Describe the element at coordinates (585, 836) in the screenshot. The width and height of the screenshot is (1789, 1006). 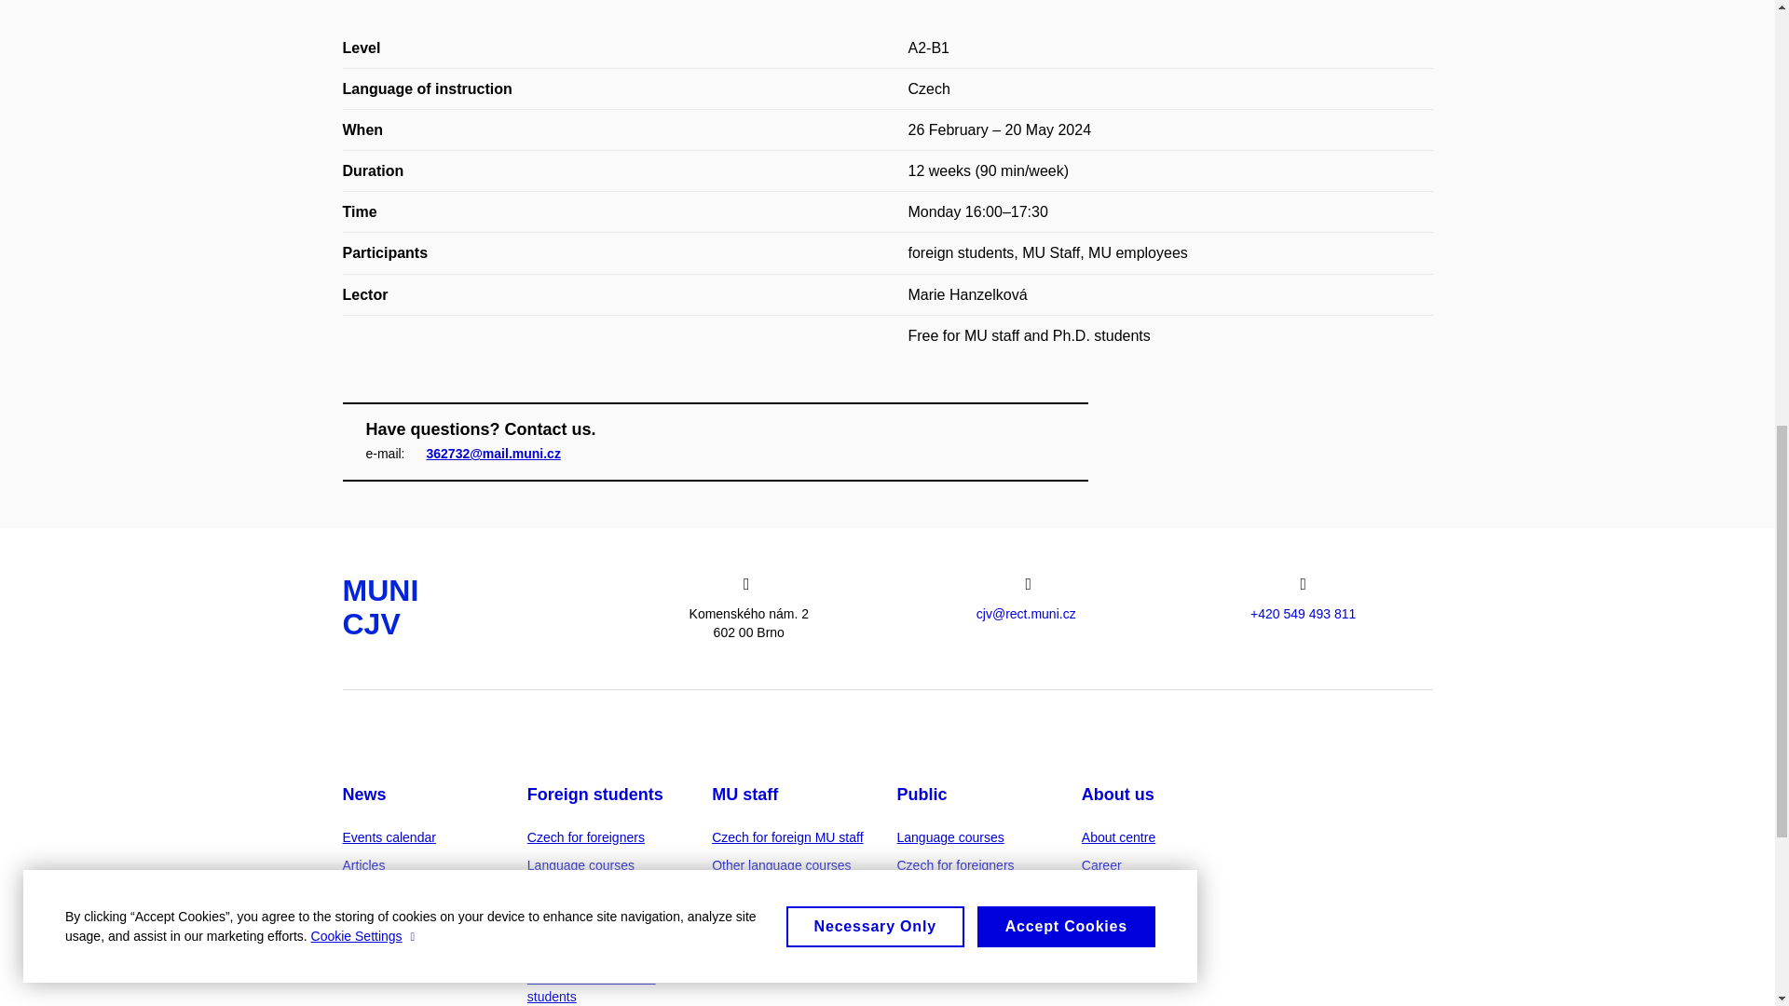
I see `Czech for foreigners` at that location.